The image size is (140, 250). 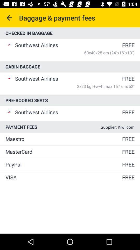 I want to click on flip until the visa, so click(x=63, y=177).